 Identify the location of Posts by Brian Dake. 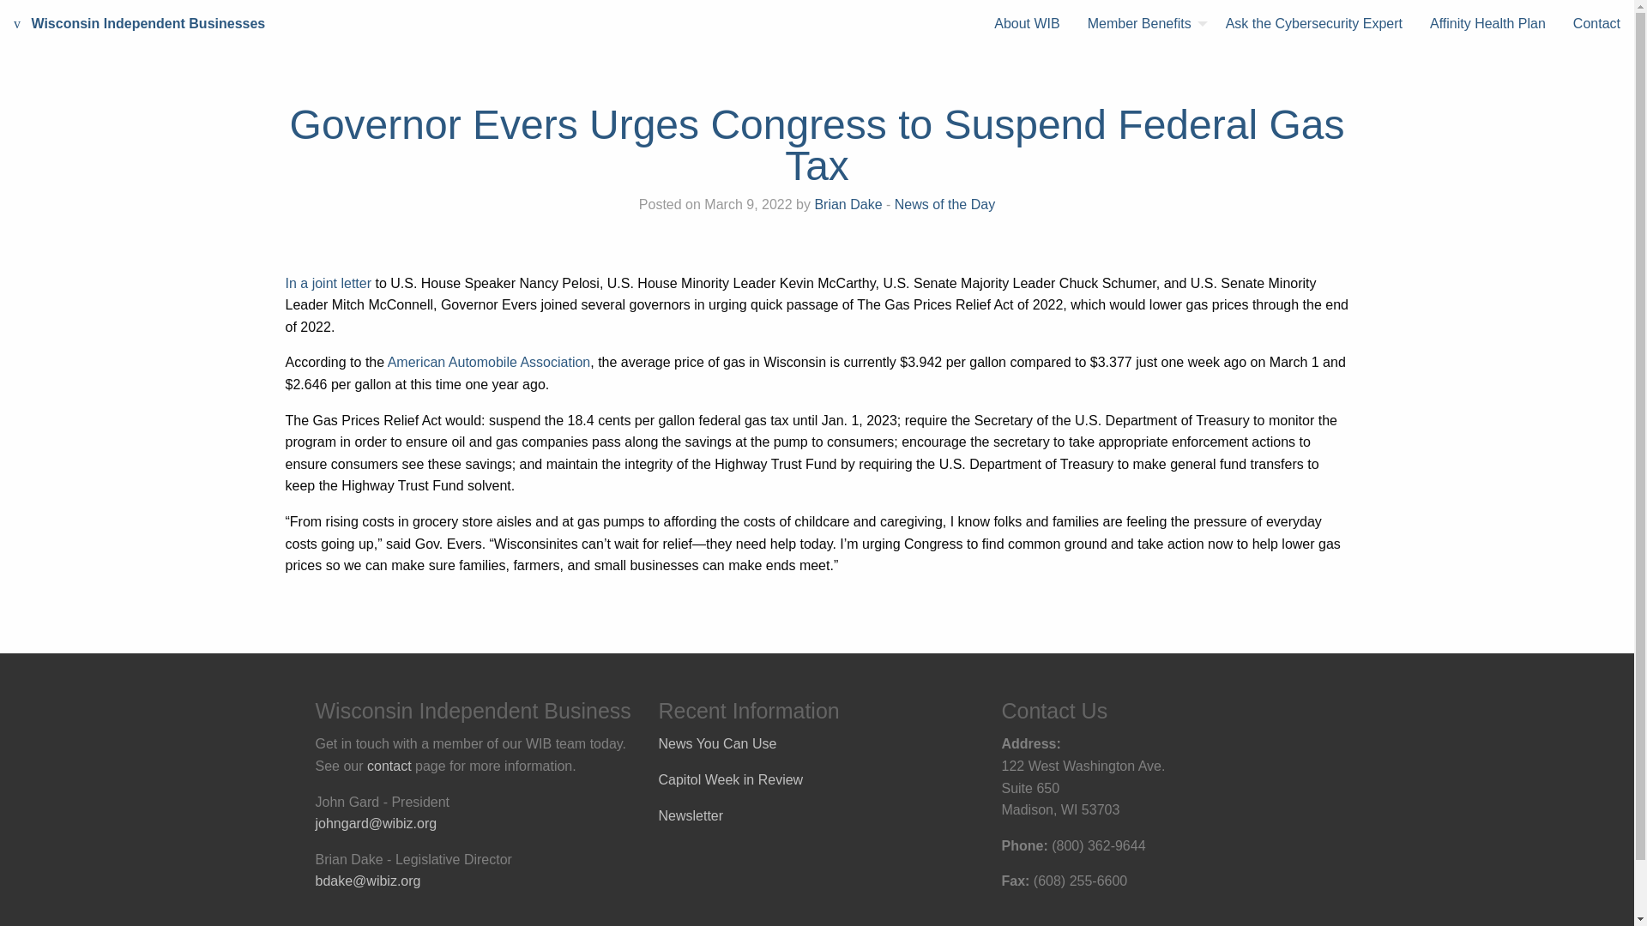
(848, 204).